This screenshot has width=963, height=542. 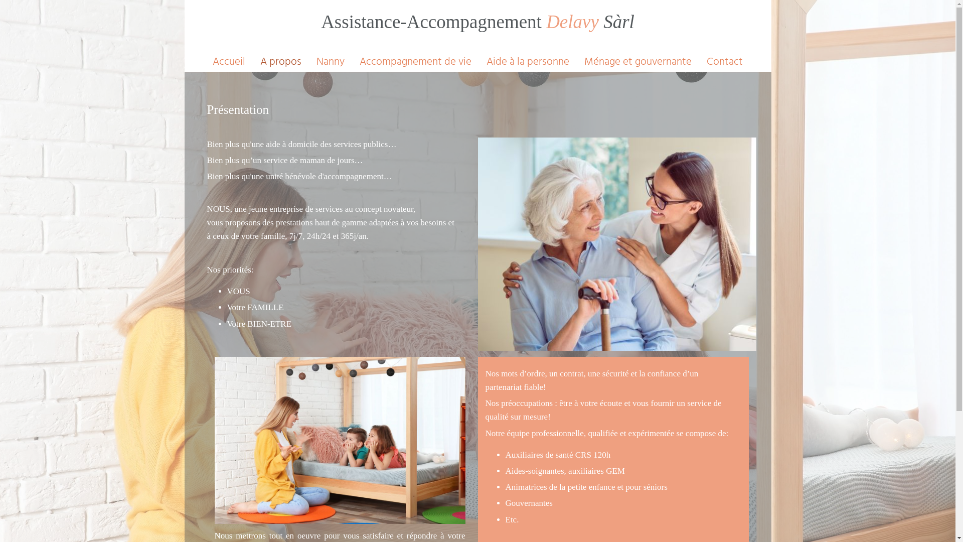 I want to click on A propos, so click(x=281, y=62).